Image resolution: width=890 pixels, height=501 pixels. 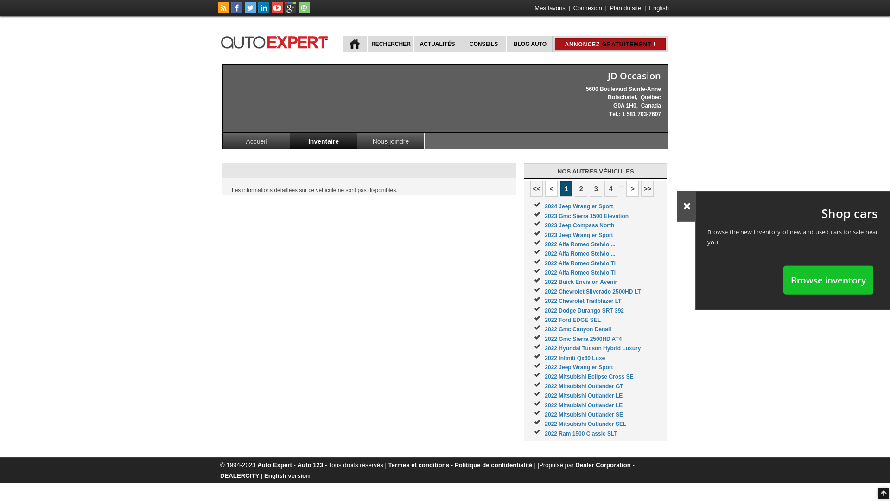 I want to click on Connexion, so click(x=588, y=8).